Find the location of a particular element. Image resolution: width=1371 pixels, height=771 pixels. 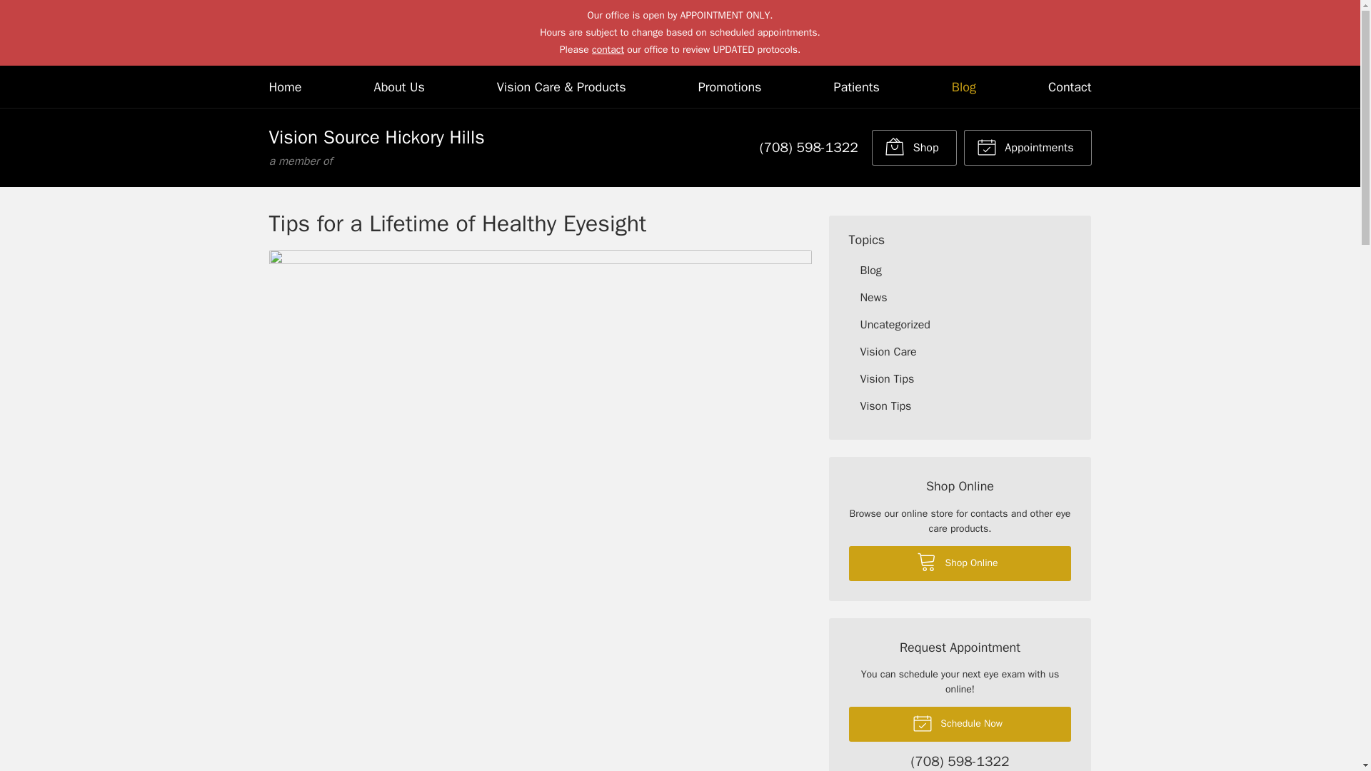

Patients is located at coordinates (855, 86).